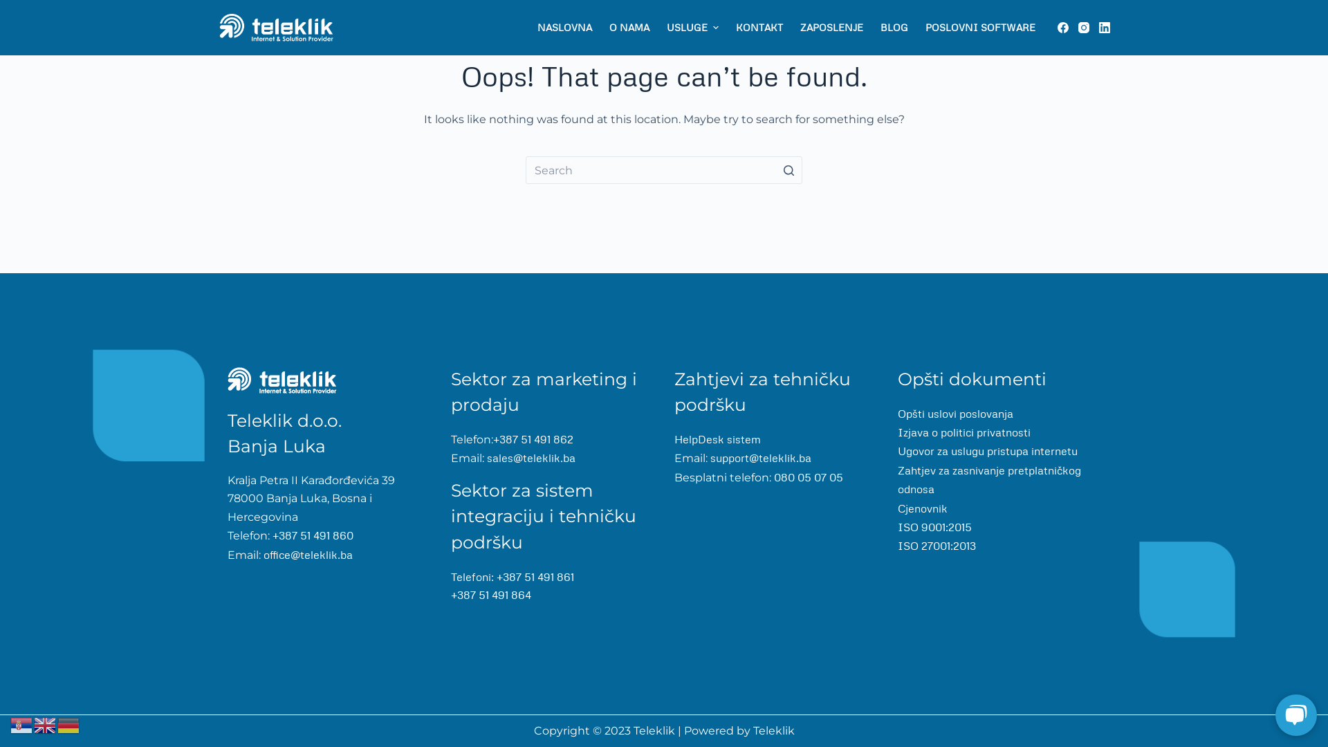 This screenshot has width=1328, height=747. What do you see at coordinates (988, 451) in the screenshot?
I see `Ugovor za uslugu pristupa internetu` at bounding box center [988, 451].